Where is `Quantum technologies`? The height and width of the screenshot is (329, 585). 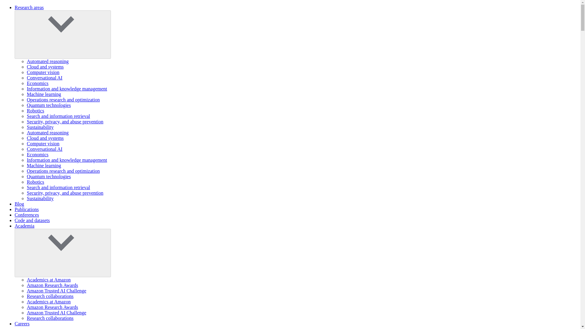 Quantum technologies is located at coordinates (49, 105).